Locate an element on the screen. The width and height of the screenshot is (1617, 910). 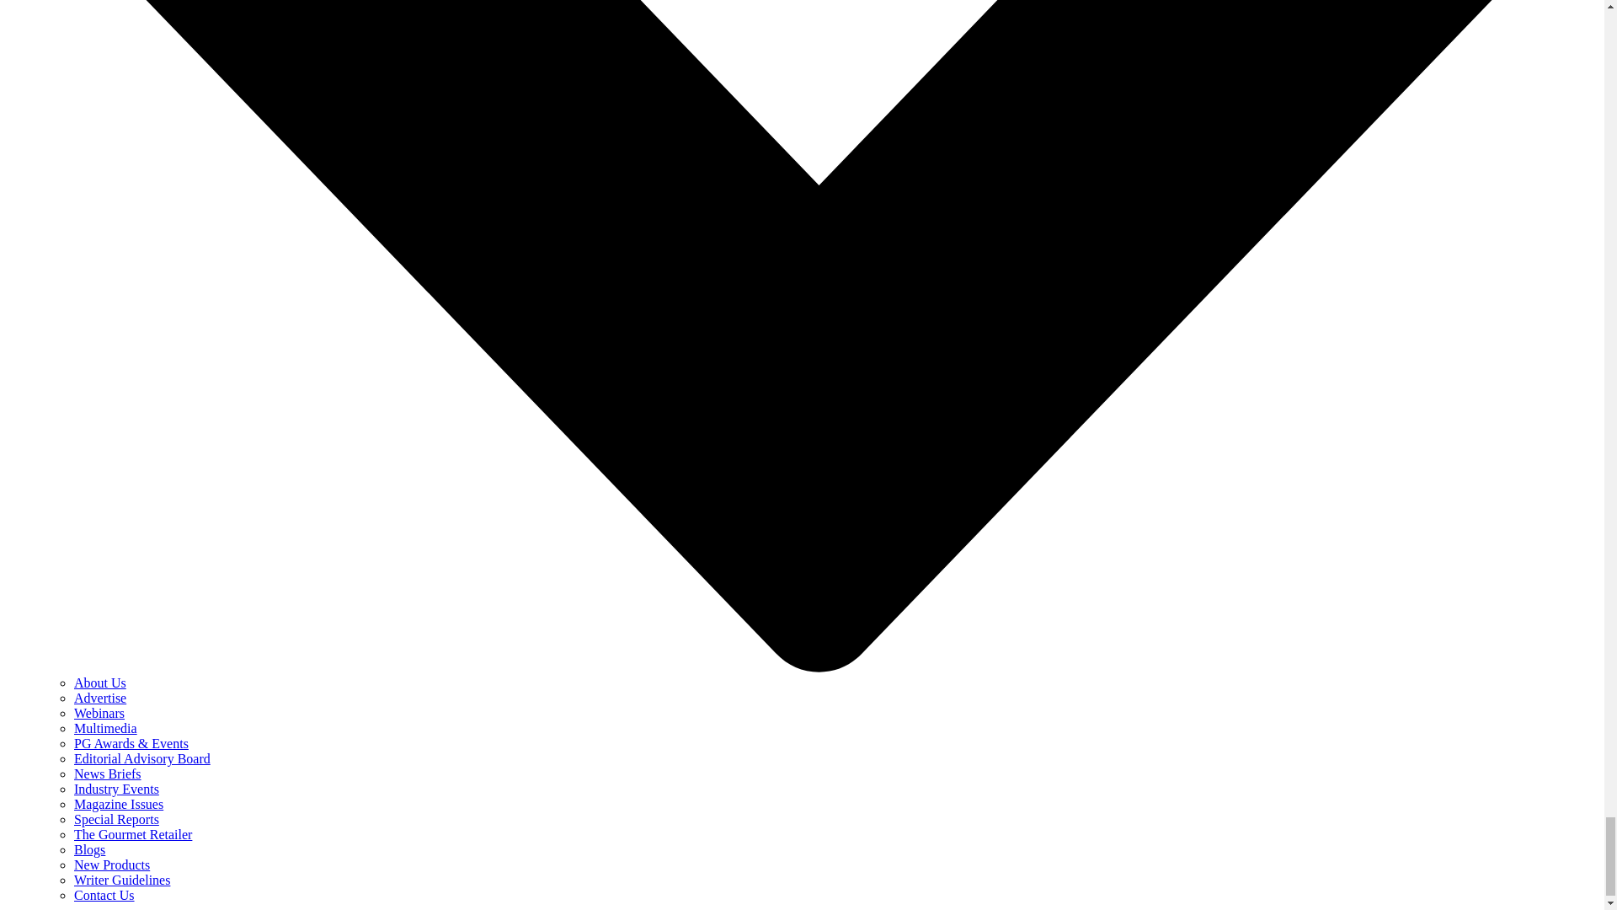
Magazine Issues is located at coordinates (118, 804).